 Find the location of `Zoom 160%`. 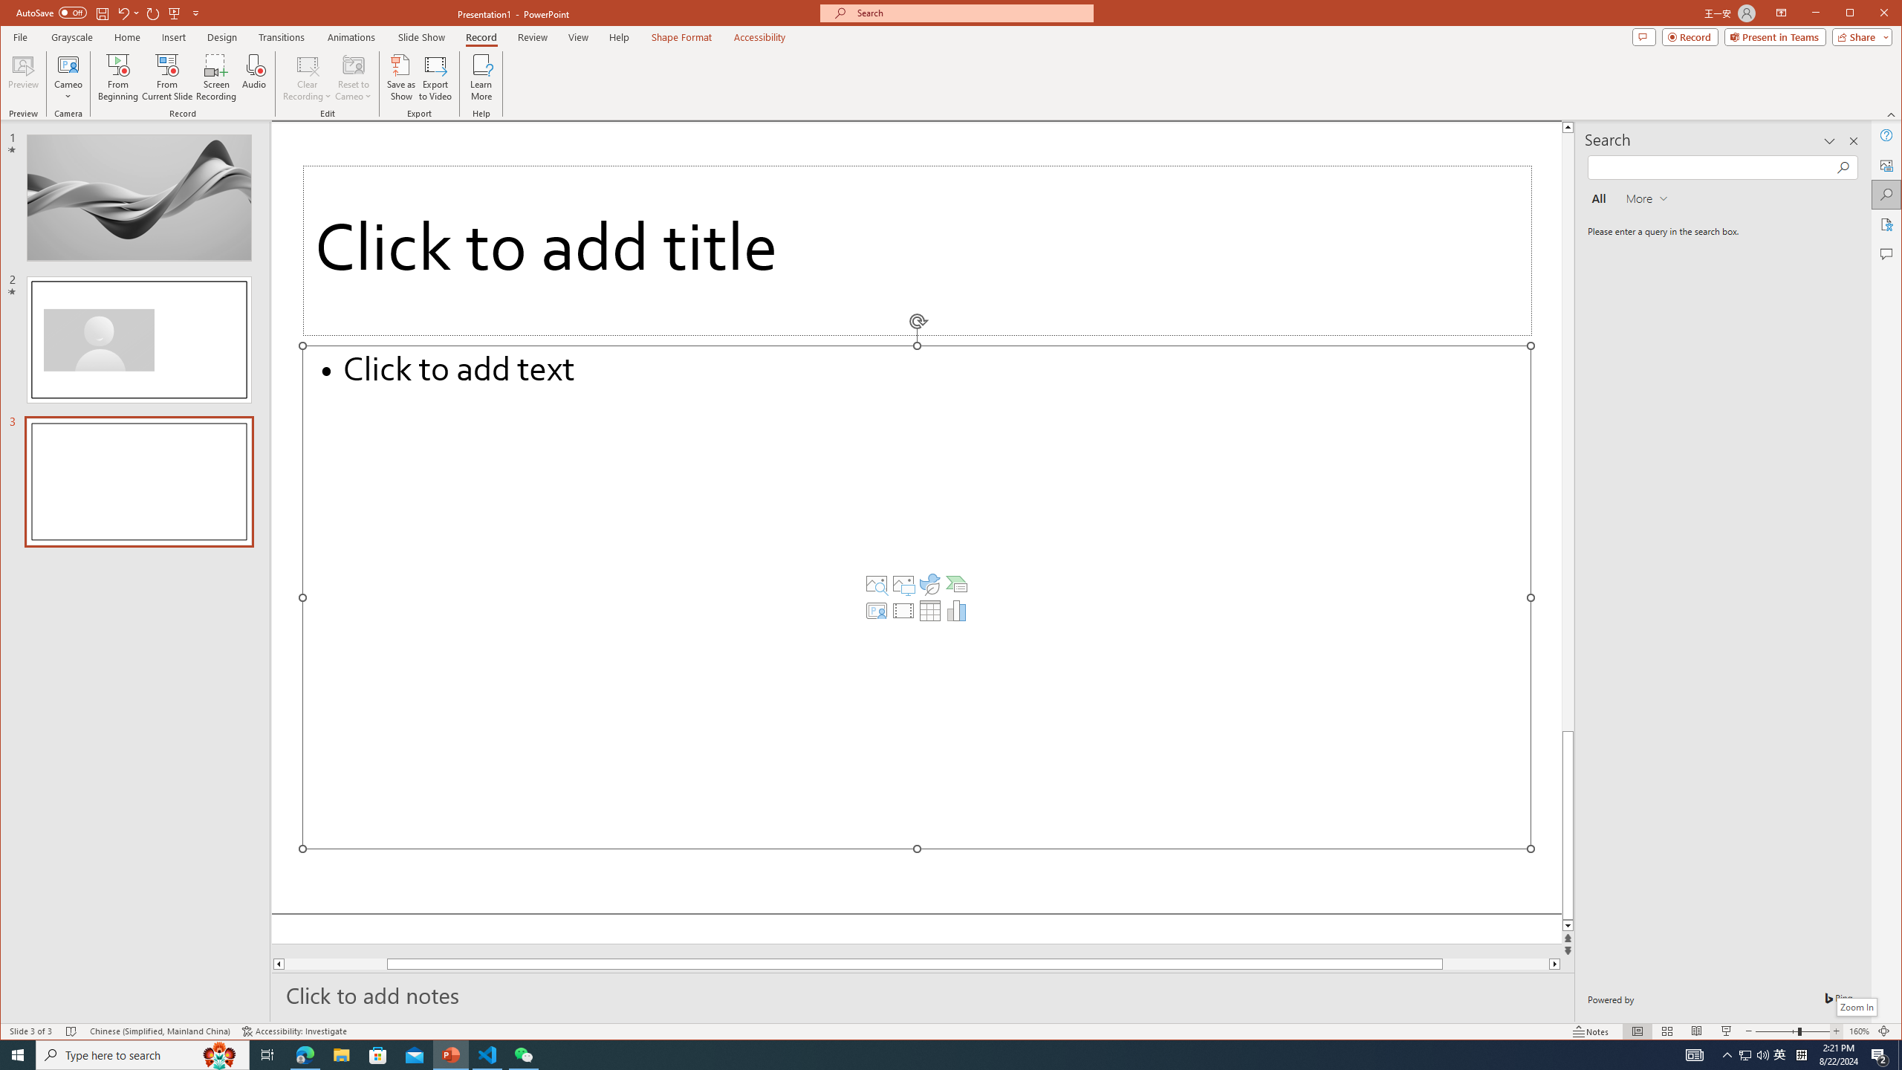

Zoom 160% is located at coordinates (1859, 1031).